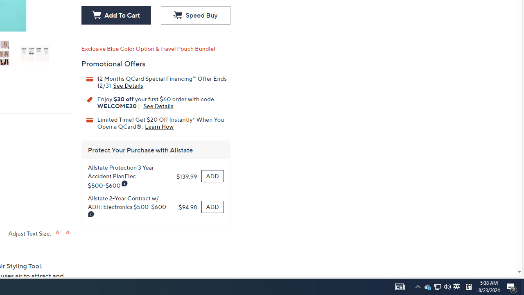  I want to click on Add To Cart, so click(116, 16).